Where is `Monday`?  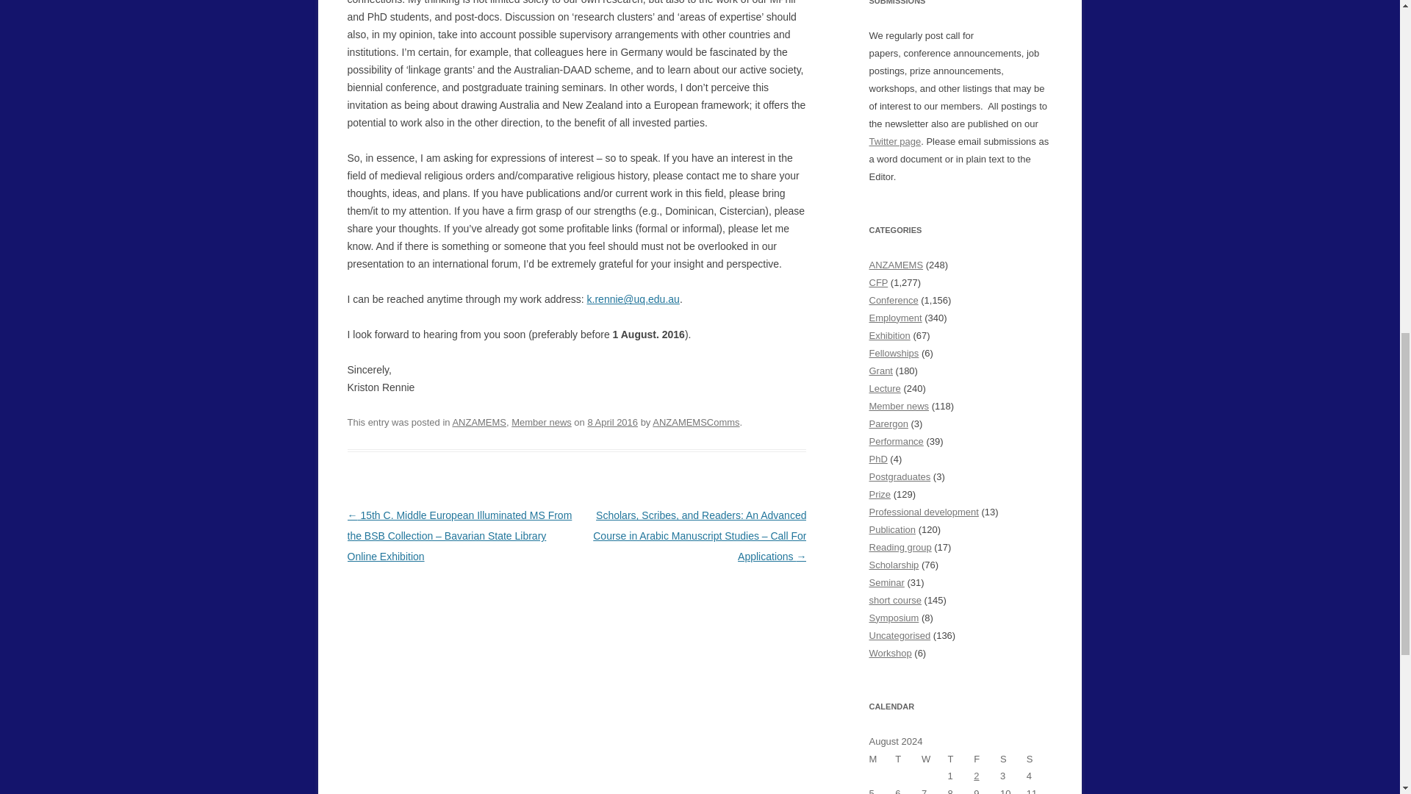
Monday is located at coordinates (882, 759).